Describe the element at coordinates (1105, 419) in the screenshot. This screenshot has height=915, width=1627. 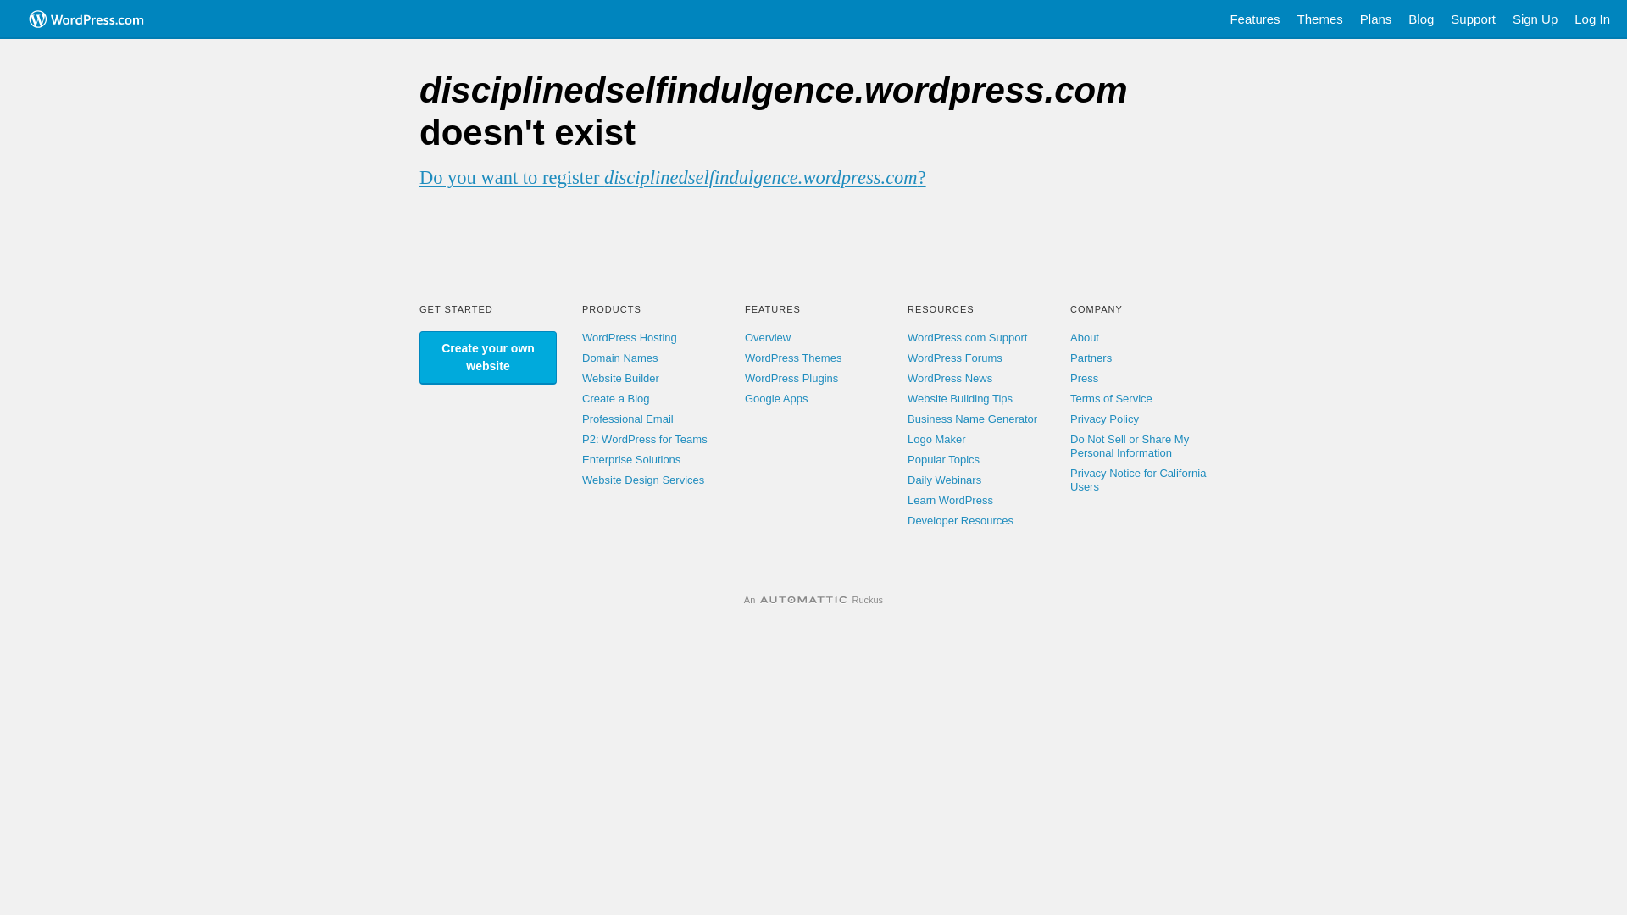
I see `Privacy Policy` at that location.